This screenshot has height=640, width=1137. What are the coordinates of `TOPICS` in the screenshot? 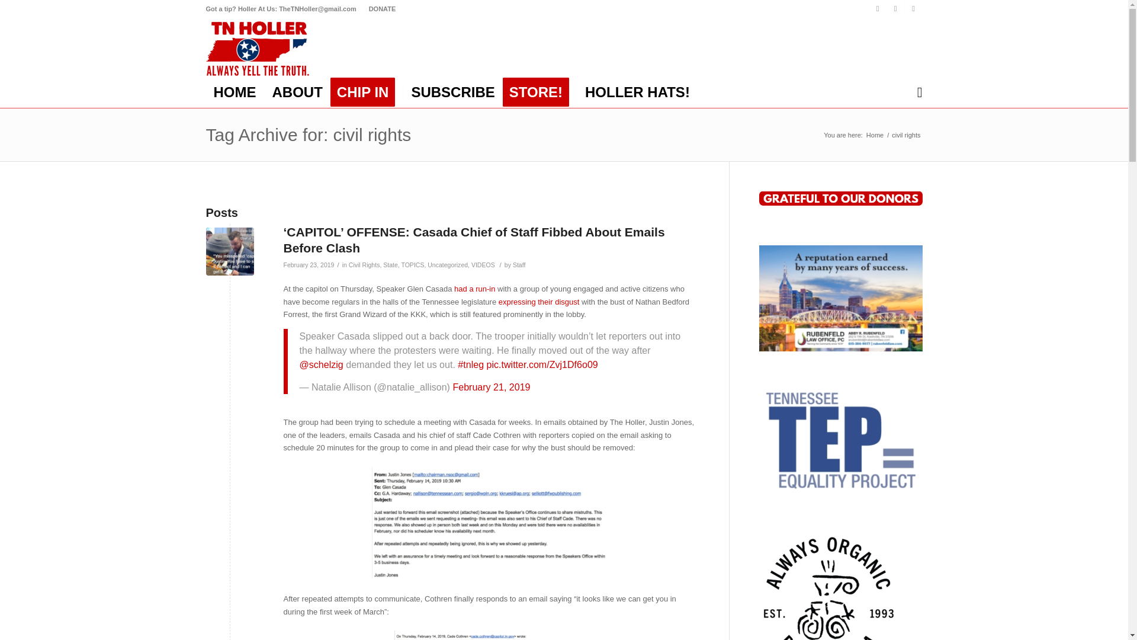 It's located at (412, 264).